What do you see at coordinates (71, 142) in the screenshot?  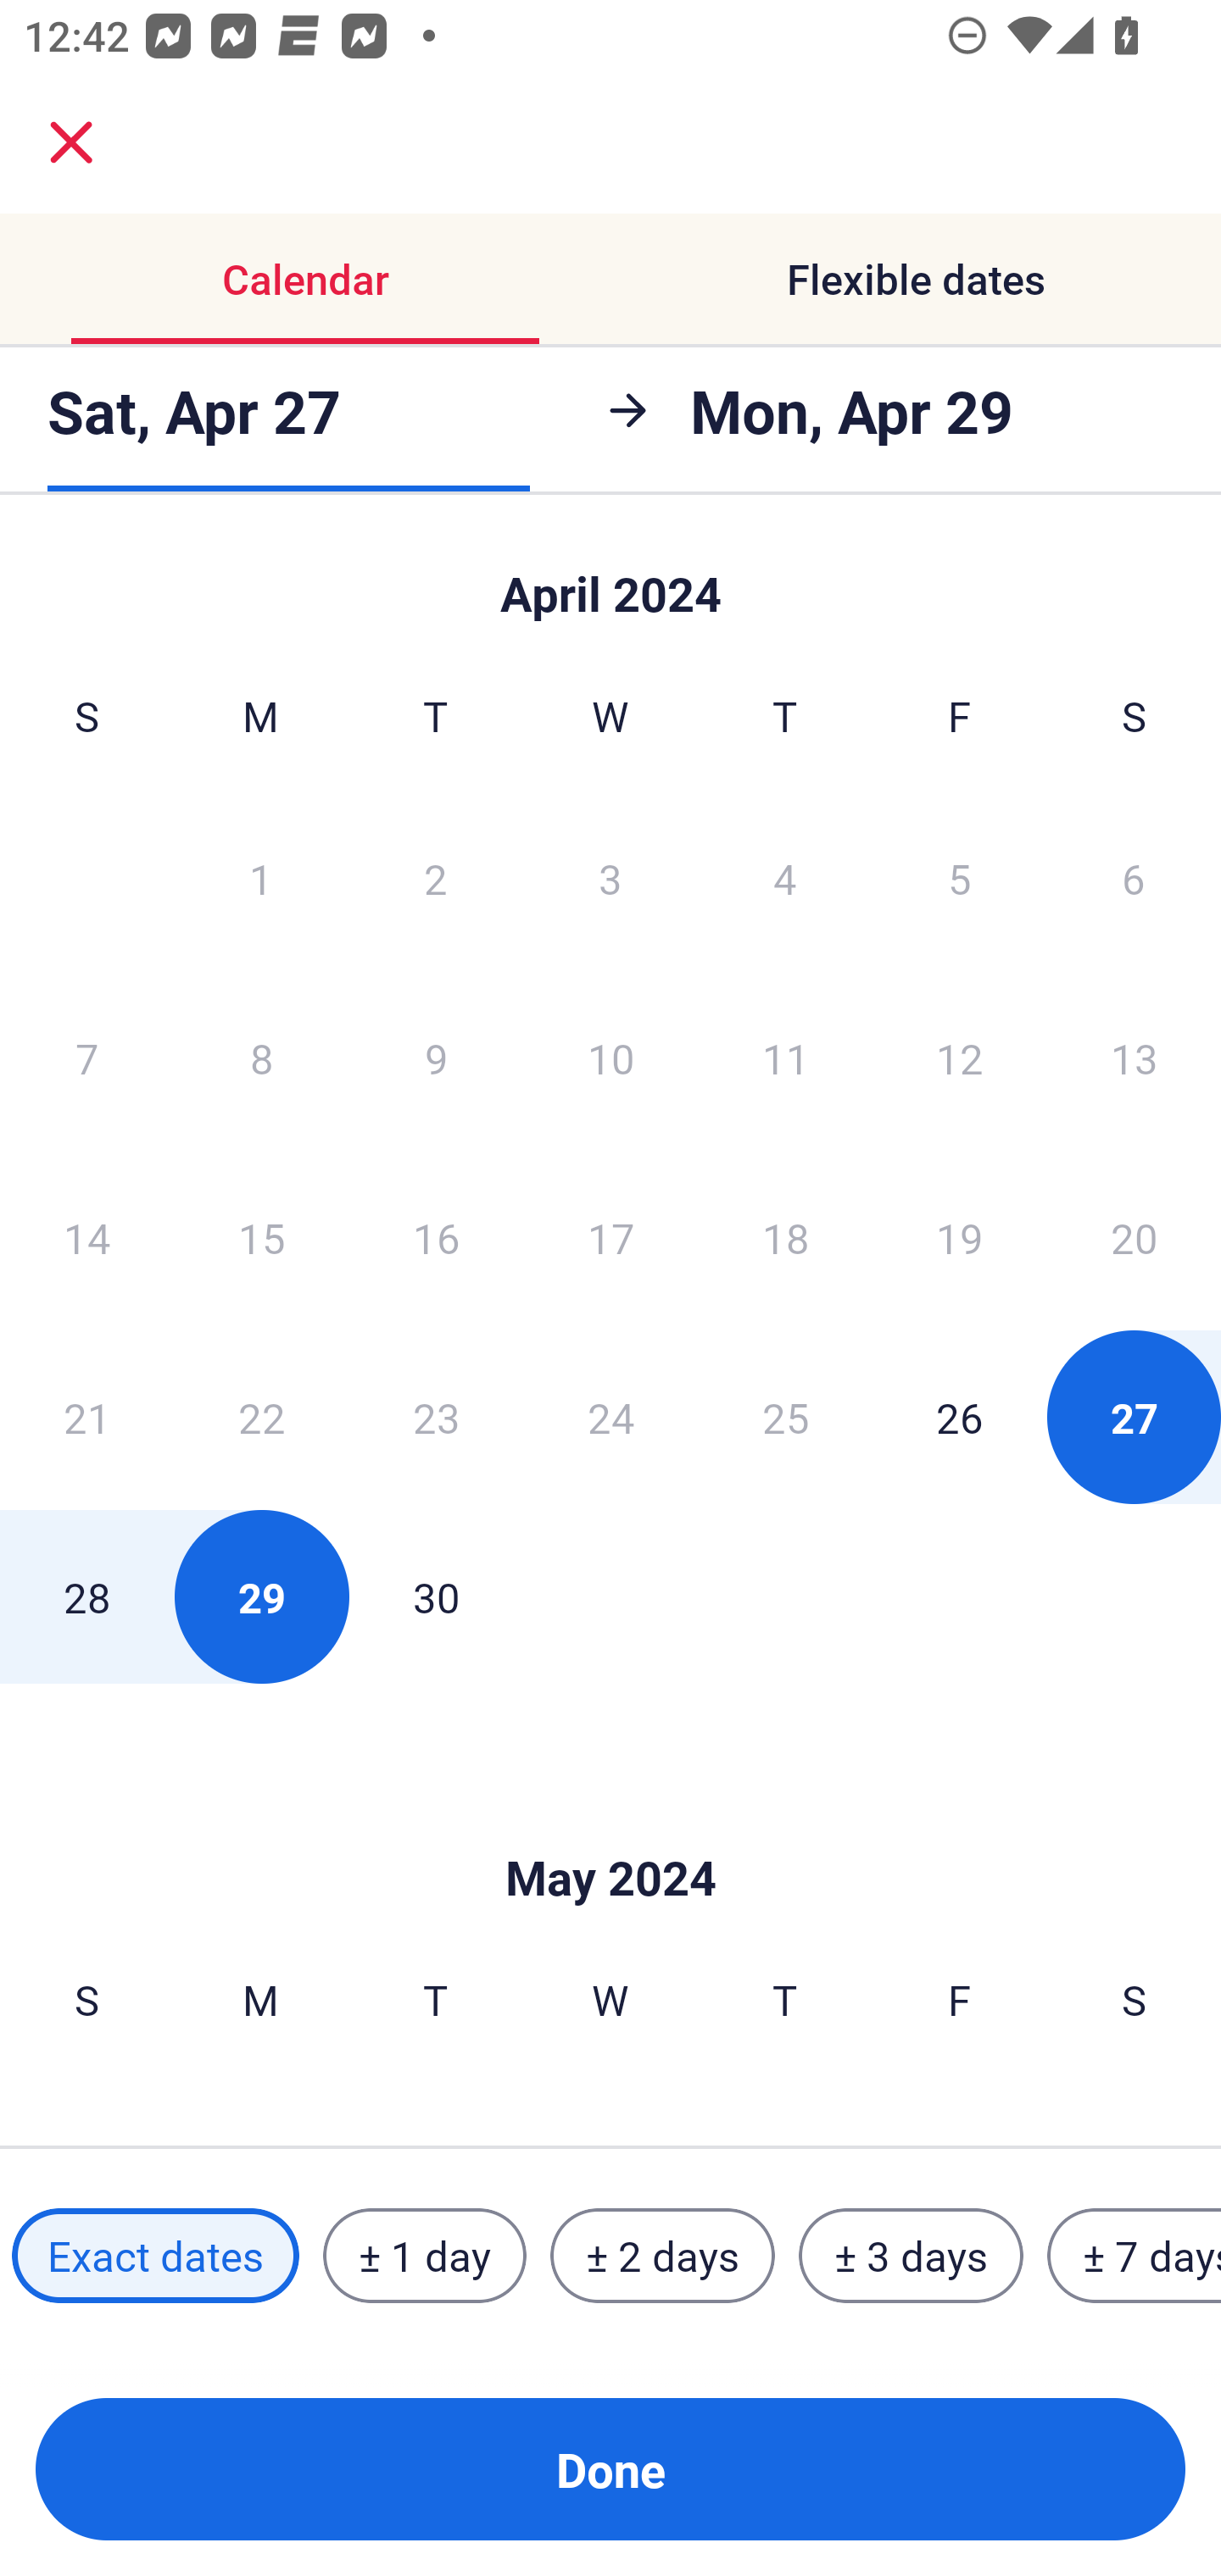 I see `close.` at bounding box center [71, 142].